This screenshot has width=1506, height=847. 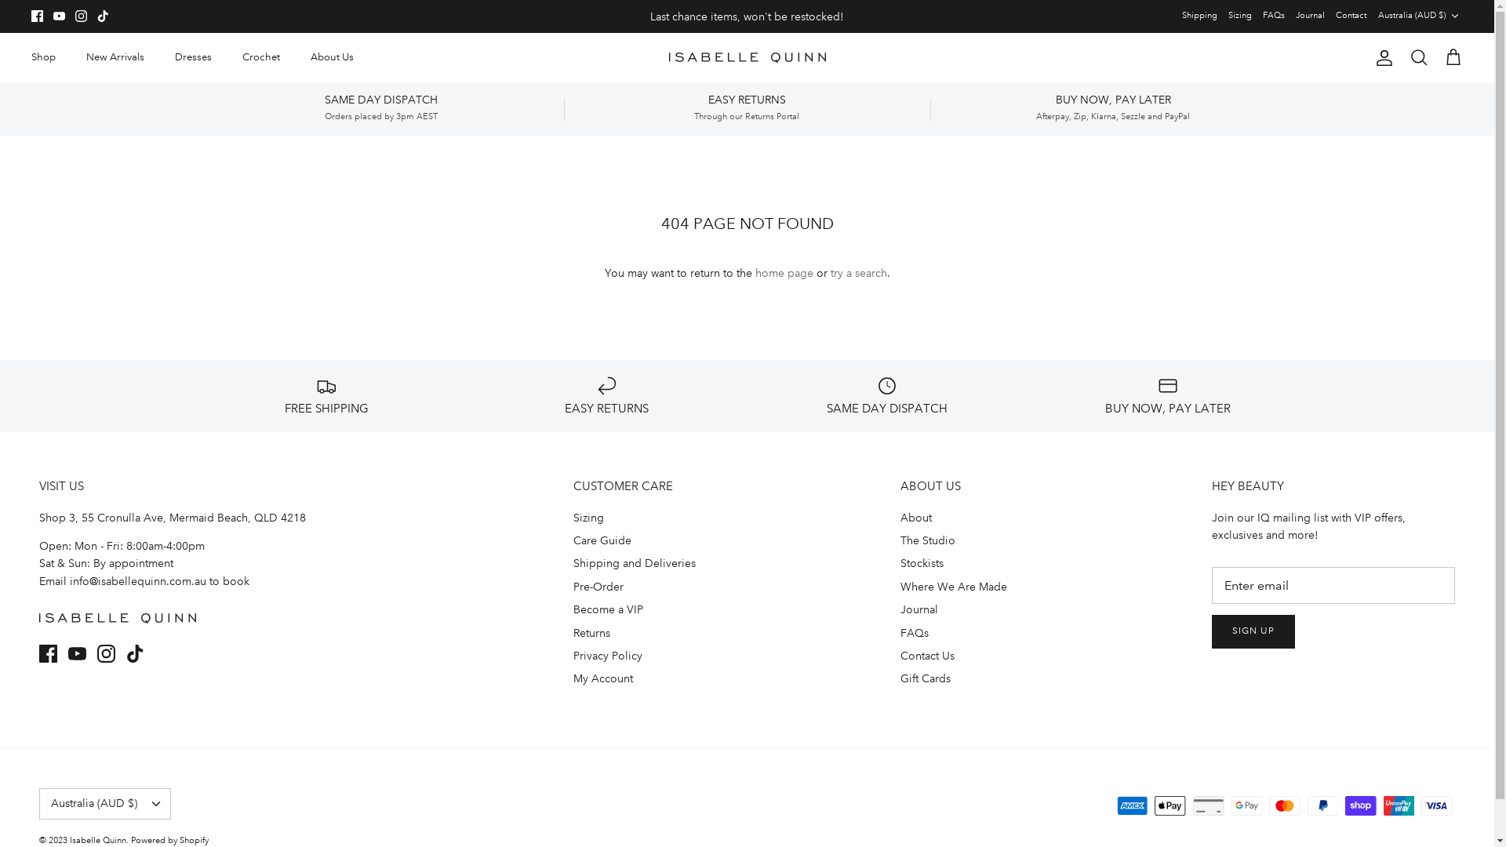 What do you see at coordinates (922, 563) in the screenshot?
I see `Stockists` at bounding box center [922, 563].